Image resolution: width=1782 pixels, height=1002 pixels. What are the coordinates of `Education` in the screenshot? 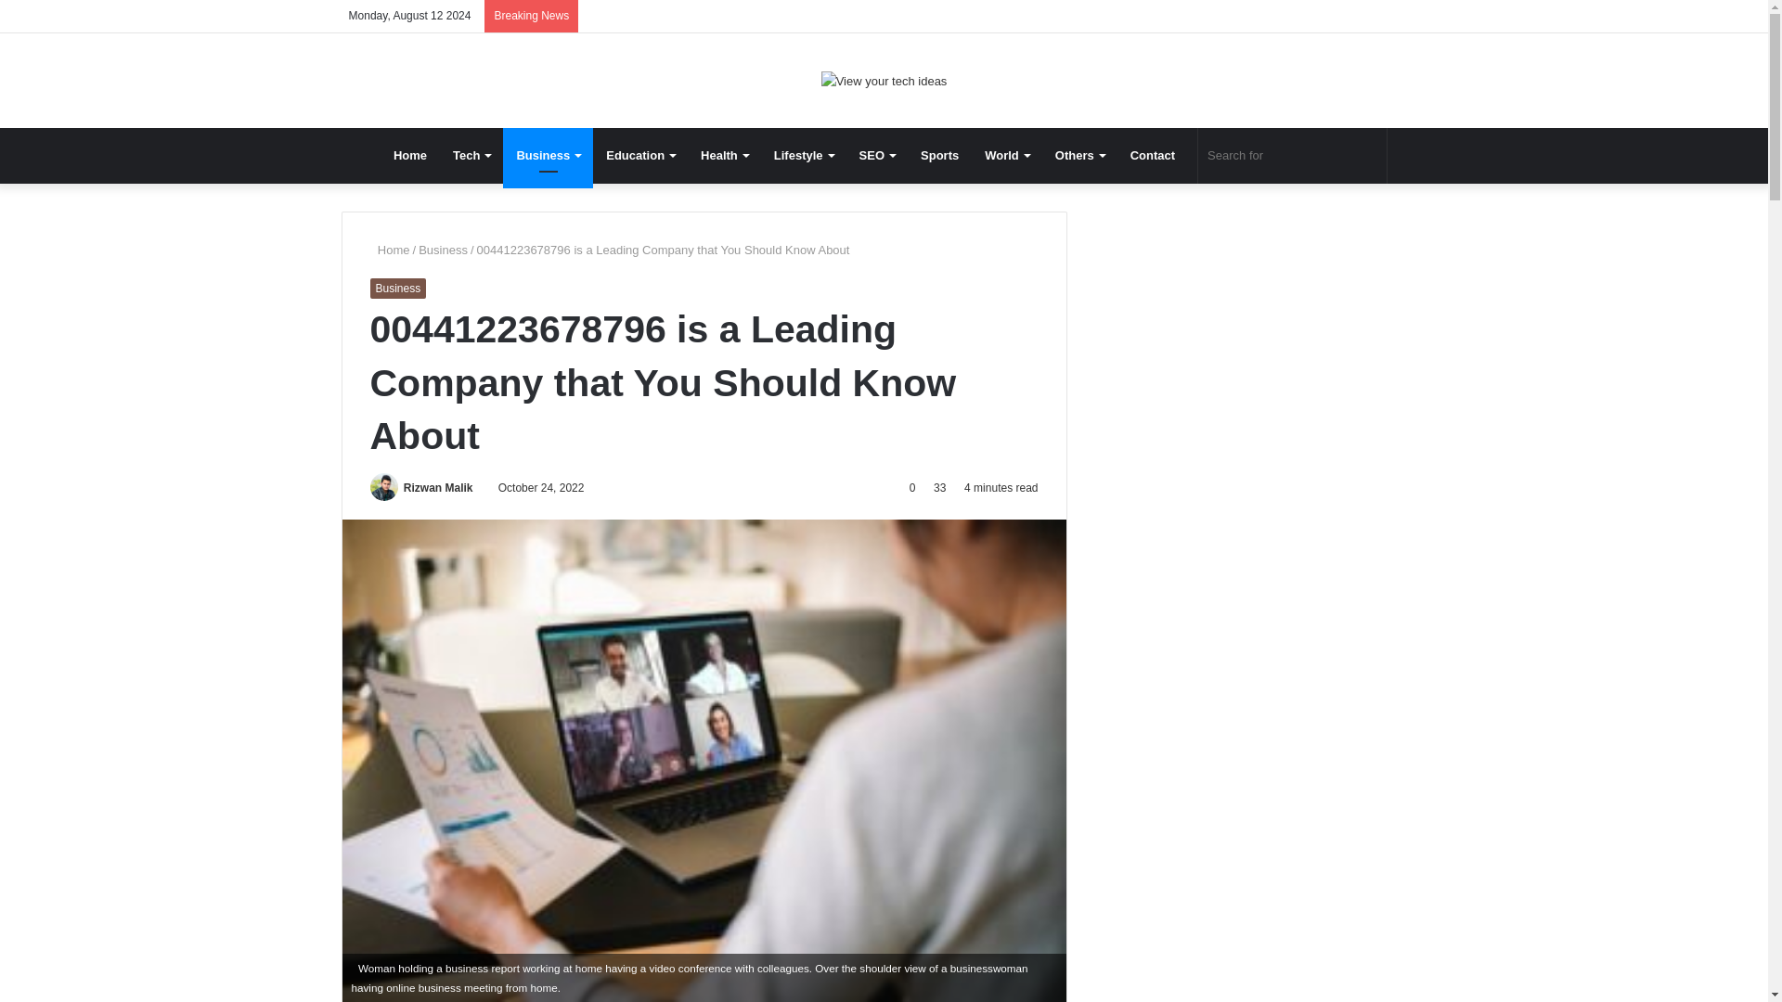 It's located at (640, 156).